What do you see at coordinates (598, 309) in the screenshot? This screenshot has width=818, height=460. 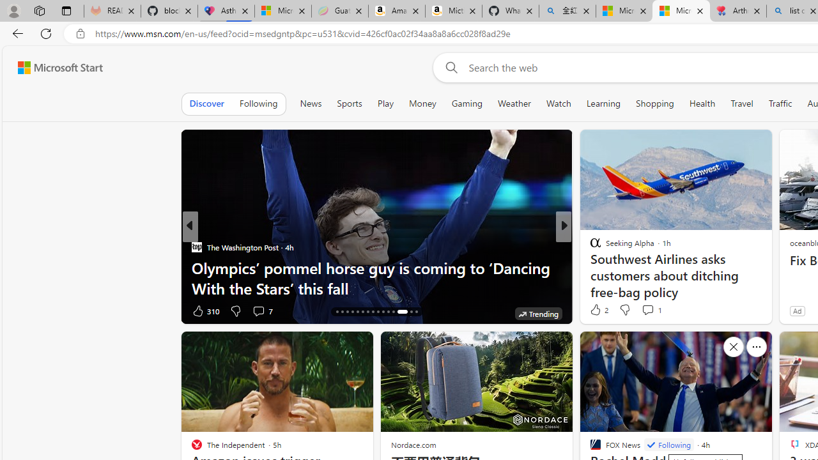 I see `2 Like` at bounding box center [598, 309].